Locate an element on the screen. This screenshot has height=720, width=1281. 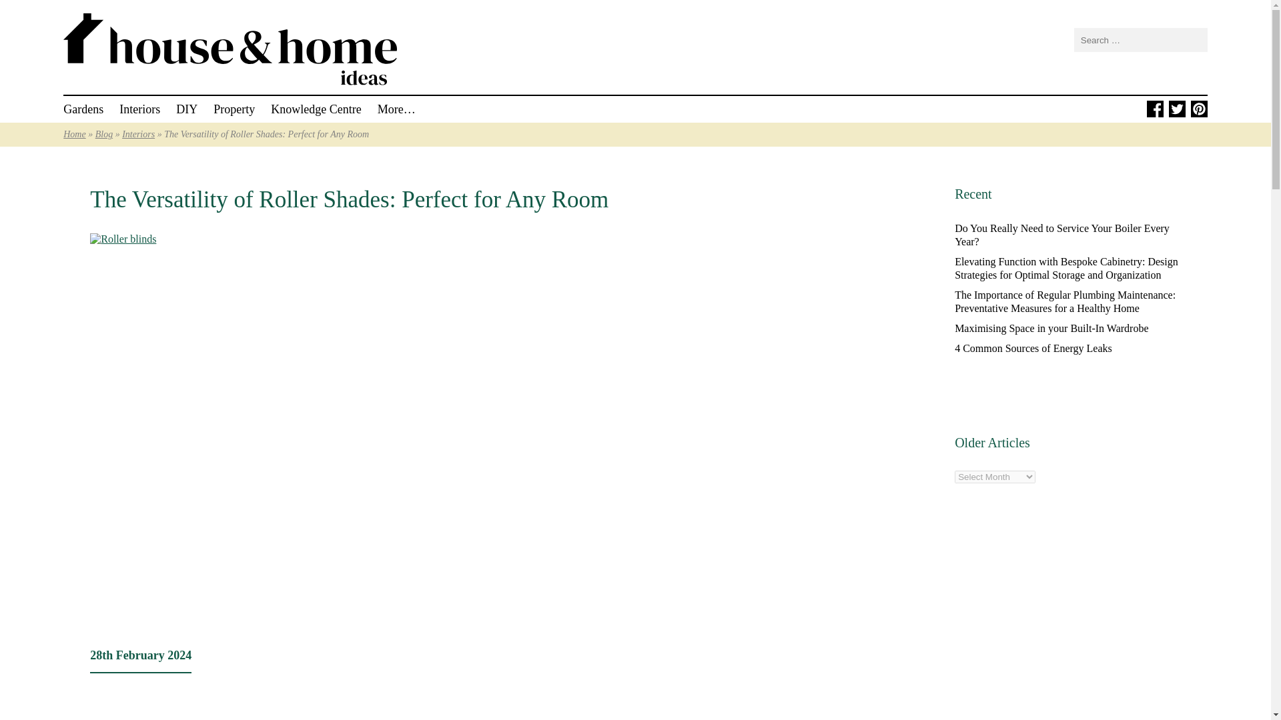
Gardens is located at coordinates (83, 109).